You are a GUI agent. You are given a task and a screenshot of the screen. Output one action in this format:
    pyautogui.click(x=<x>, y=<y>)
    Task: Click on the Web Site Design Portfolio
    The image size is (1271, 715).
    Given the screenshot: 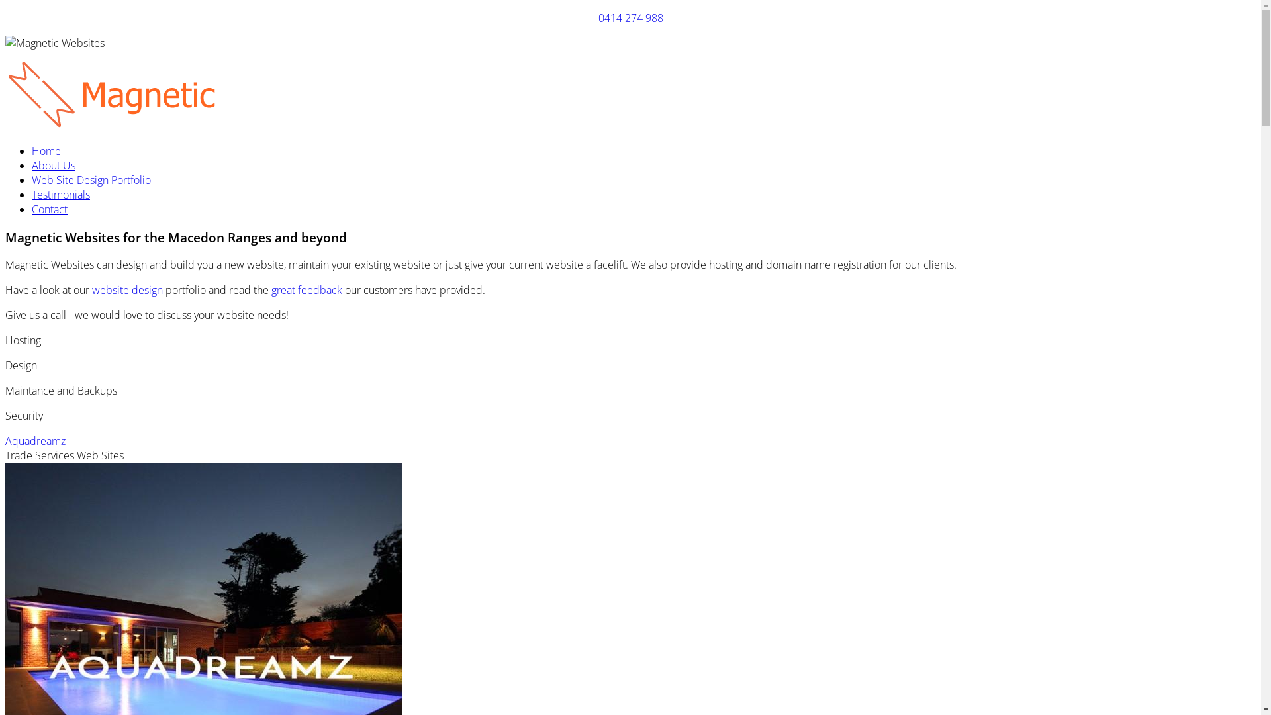 What is the action you would take?
    pyautogui.click(x=91, y=180)
    